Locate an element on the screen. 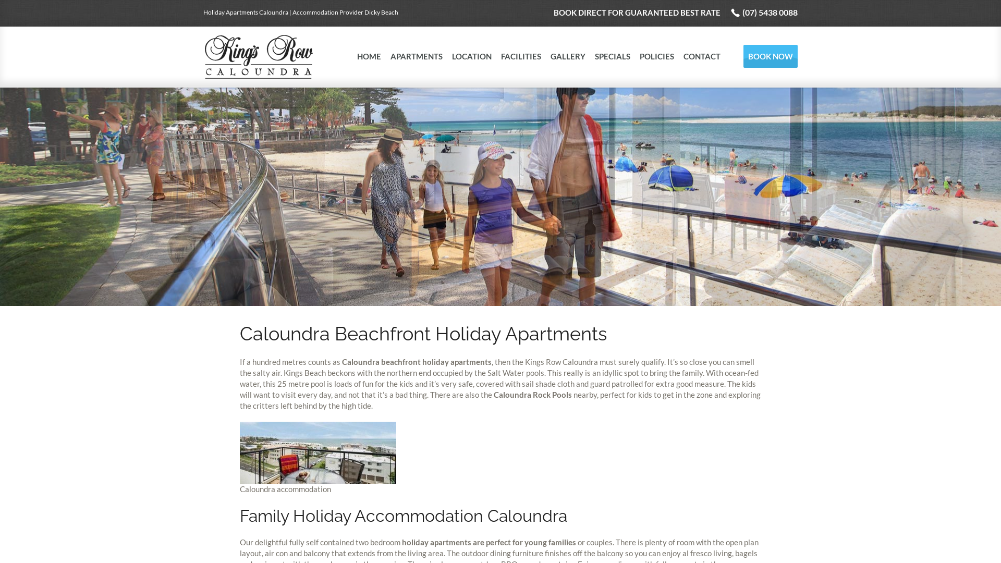  APARTMENTS is located at coordinates (417, 56).